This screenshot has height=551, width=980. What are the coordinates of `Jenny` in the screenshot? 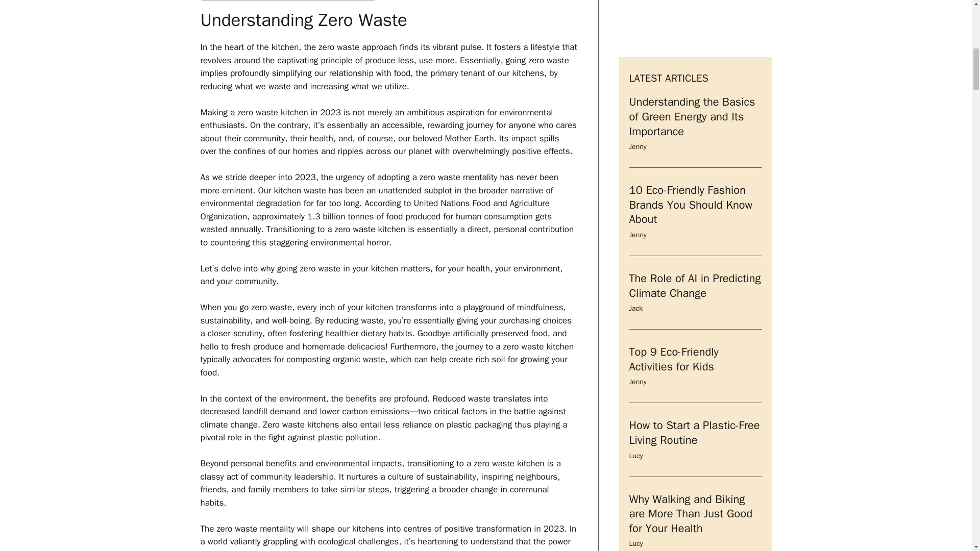 It's located at (637, 21).